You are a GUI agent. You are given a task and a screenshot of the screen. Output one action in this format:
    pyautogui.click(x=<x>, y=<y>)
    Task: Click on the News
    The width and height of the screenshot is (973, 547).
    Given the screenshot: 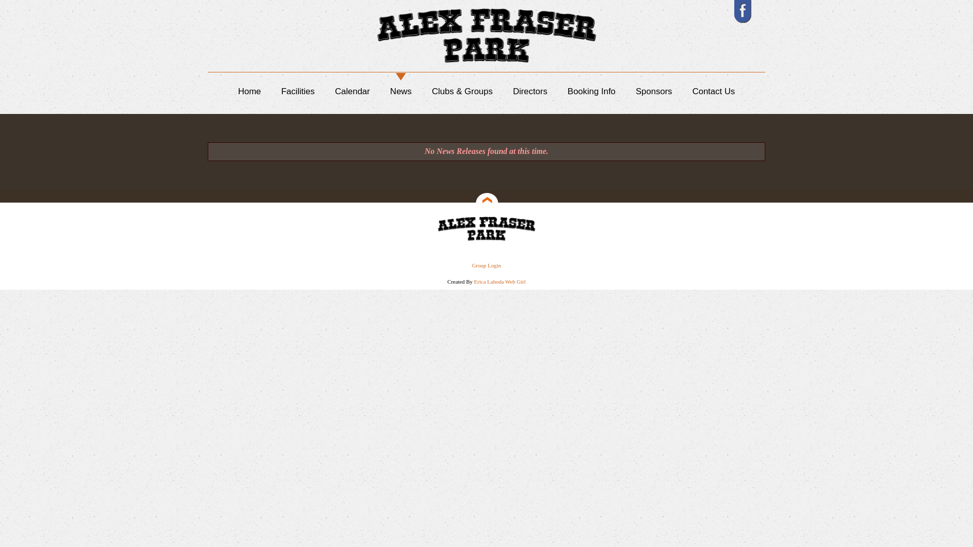 What is the action you would take?
    pyautogui.click(x=401, y=91)
    